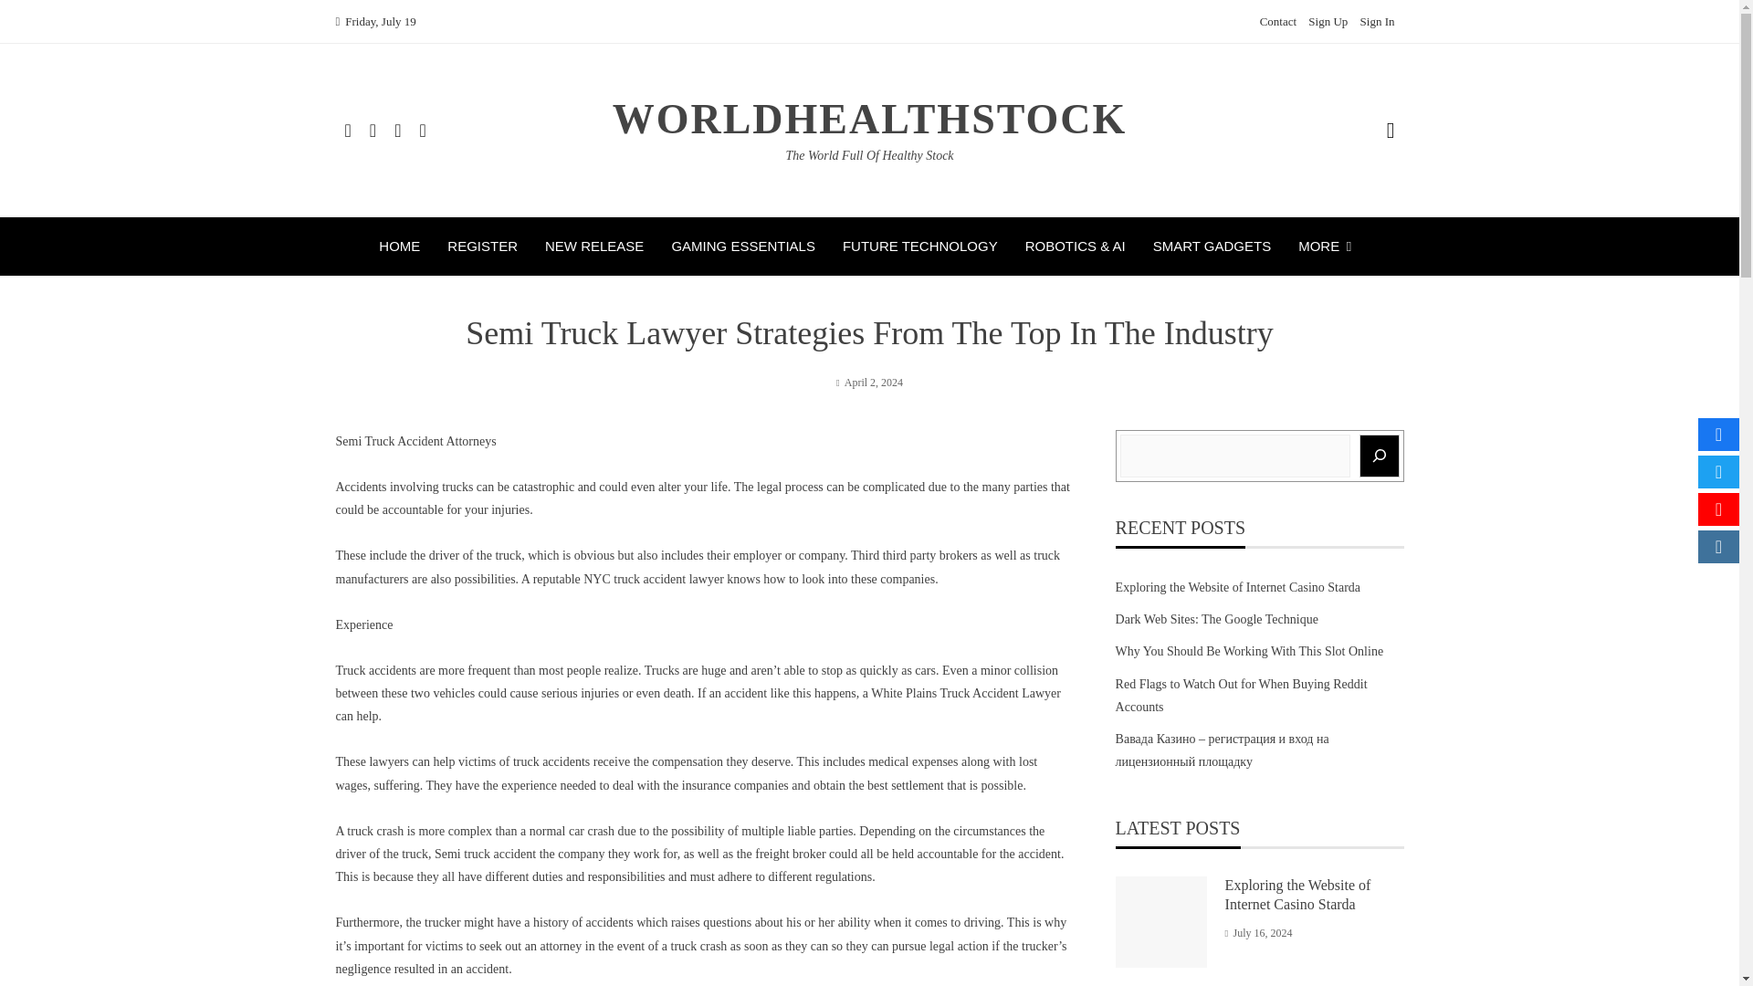  Describe the element at coordinates (482, 246) in the screenshot. I see `REGISTER` at that location.